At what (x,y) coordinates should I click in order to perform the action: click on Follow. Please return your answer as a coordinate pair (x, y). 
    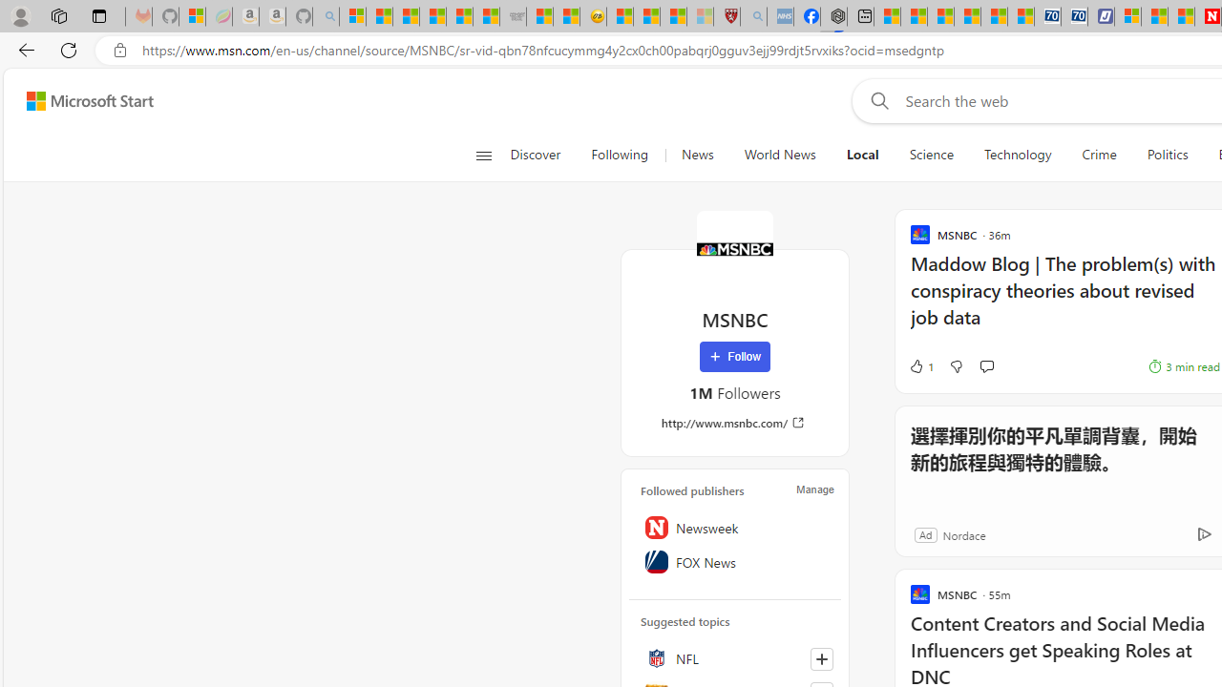
    Looking at the image, I should click on (735, 357).